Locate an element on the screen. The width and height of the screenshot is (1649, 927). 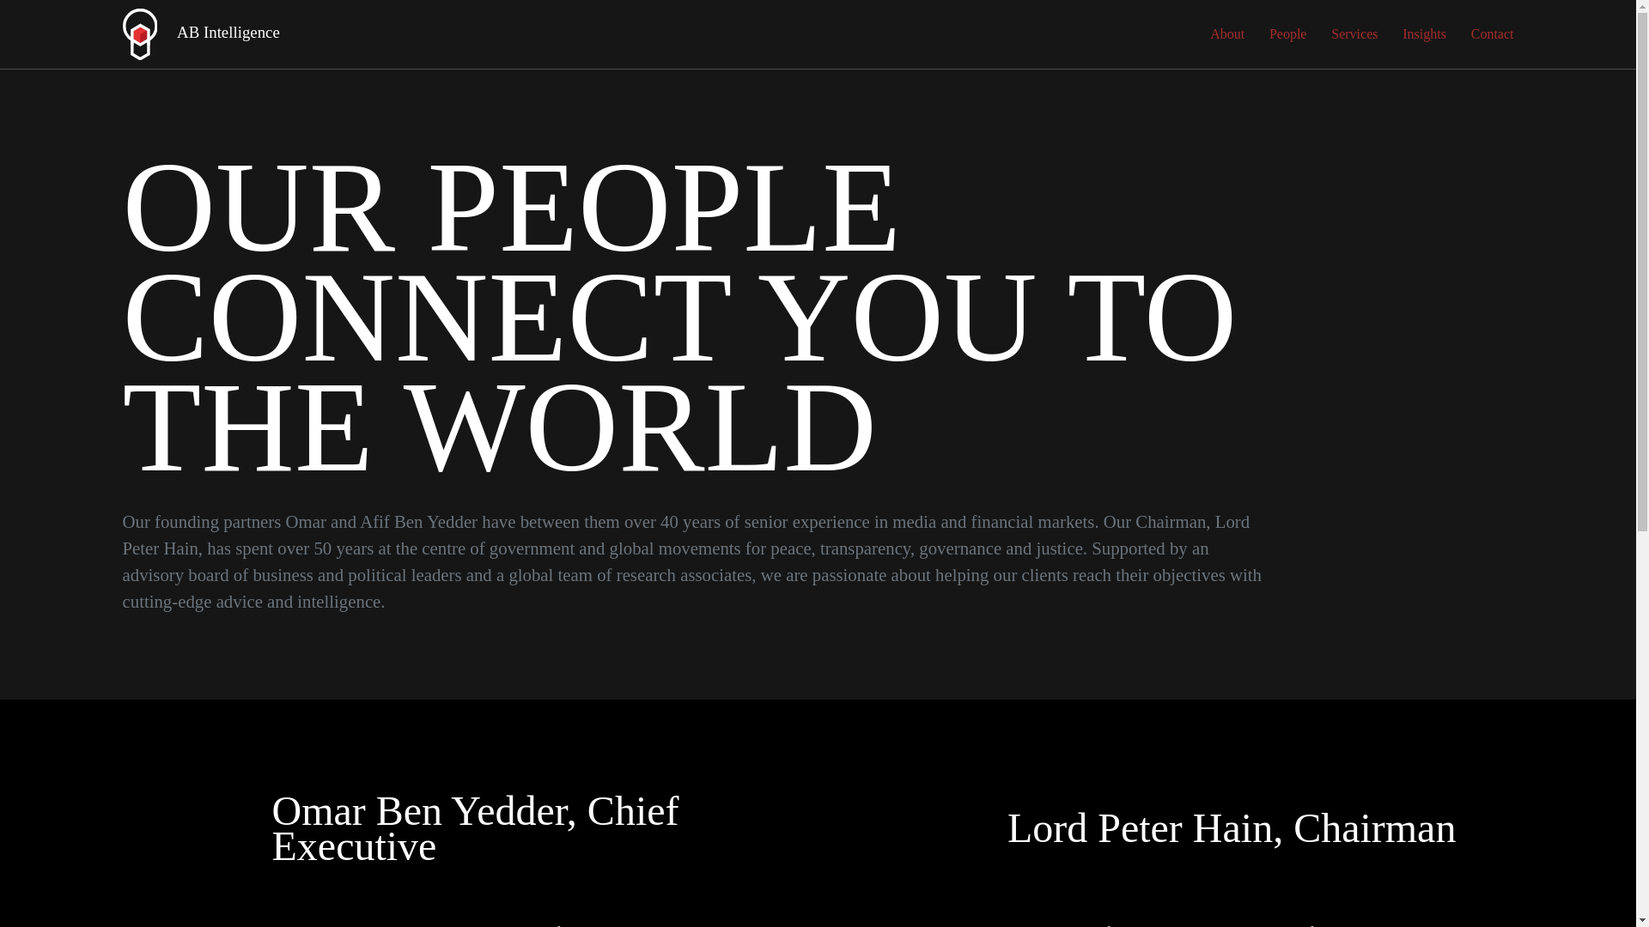
AB Intelligence is located at coordinates (200, 34).